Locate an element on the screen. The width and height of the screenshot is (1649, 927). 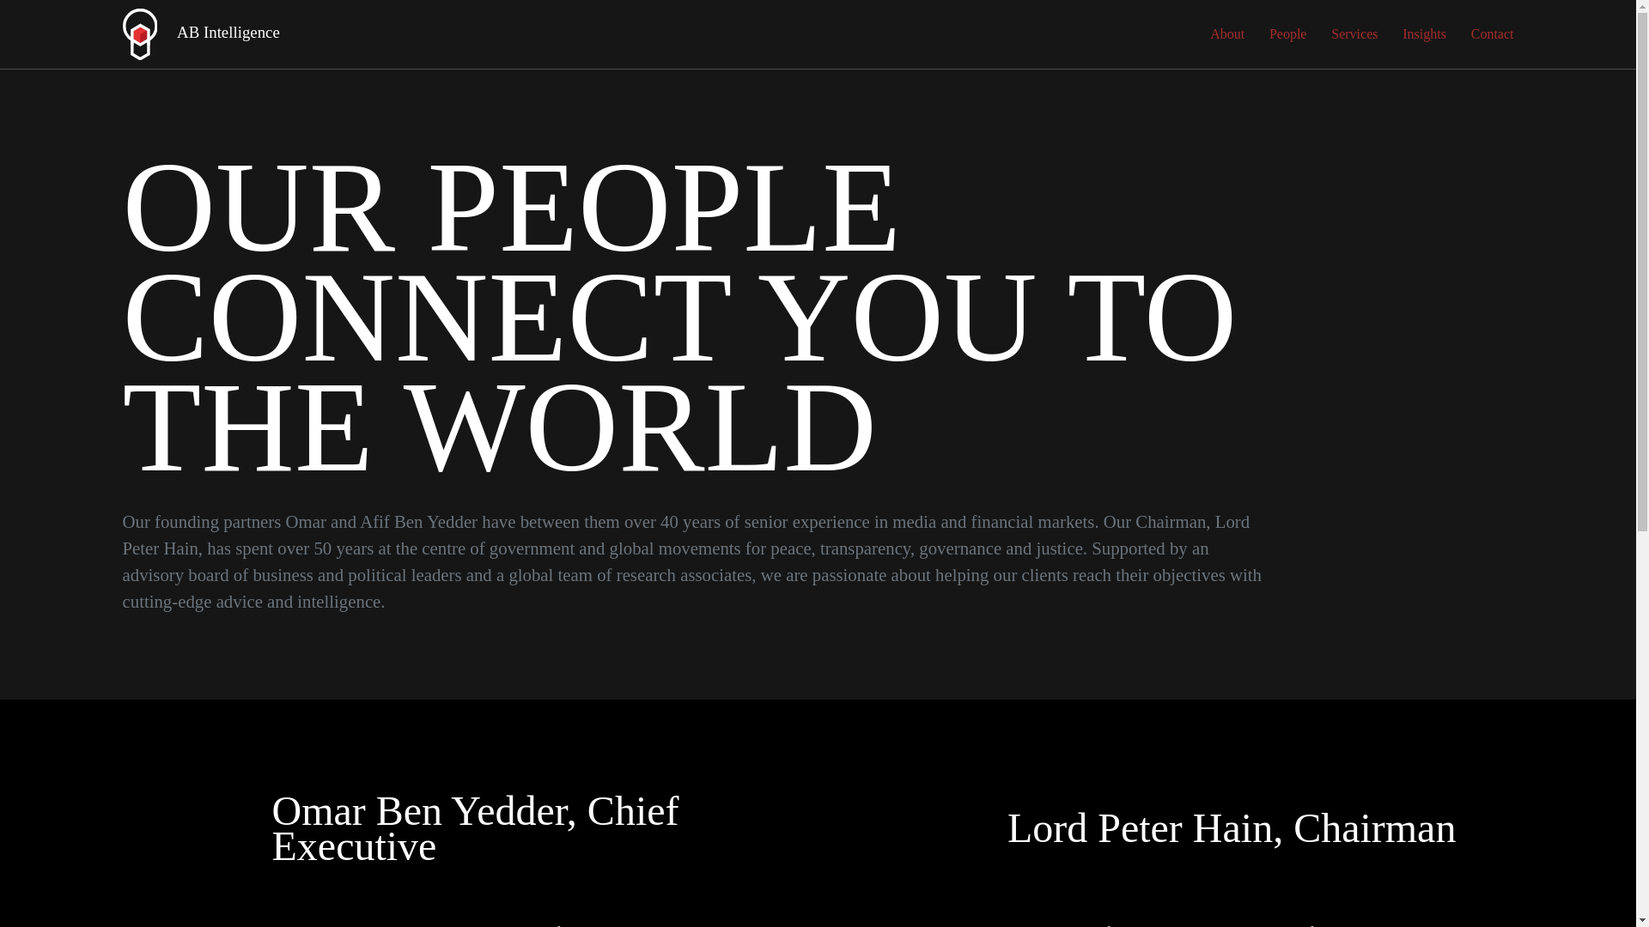
AB Intelligence is located at coordinates (200, 34).